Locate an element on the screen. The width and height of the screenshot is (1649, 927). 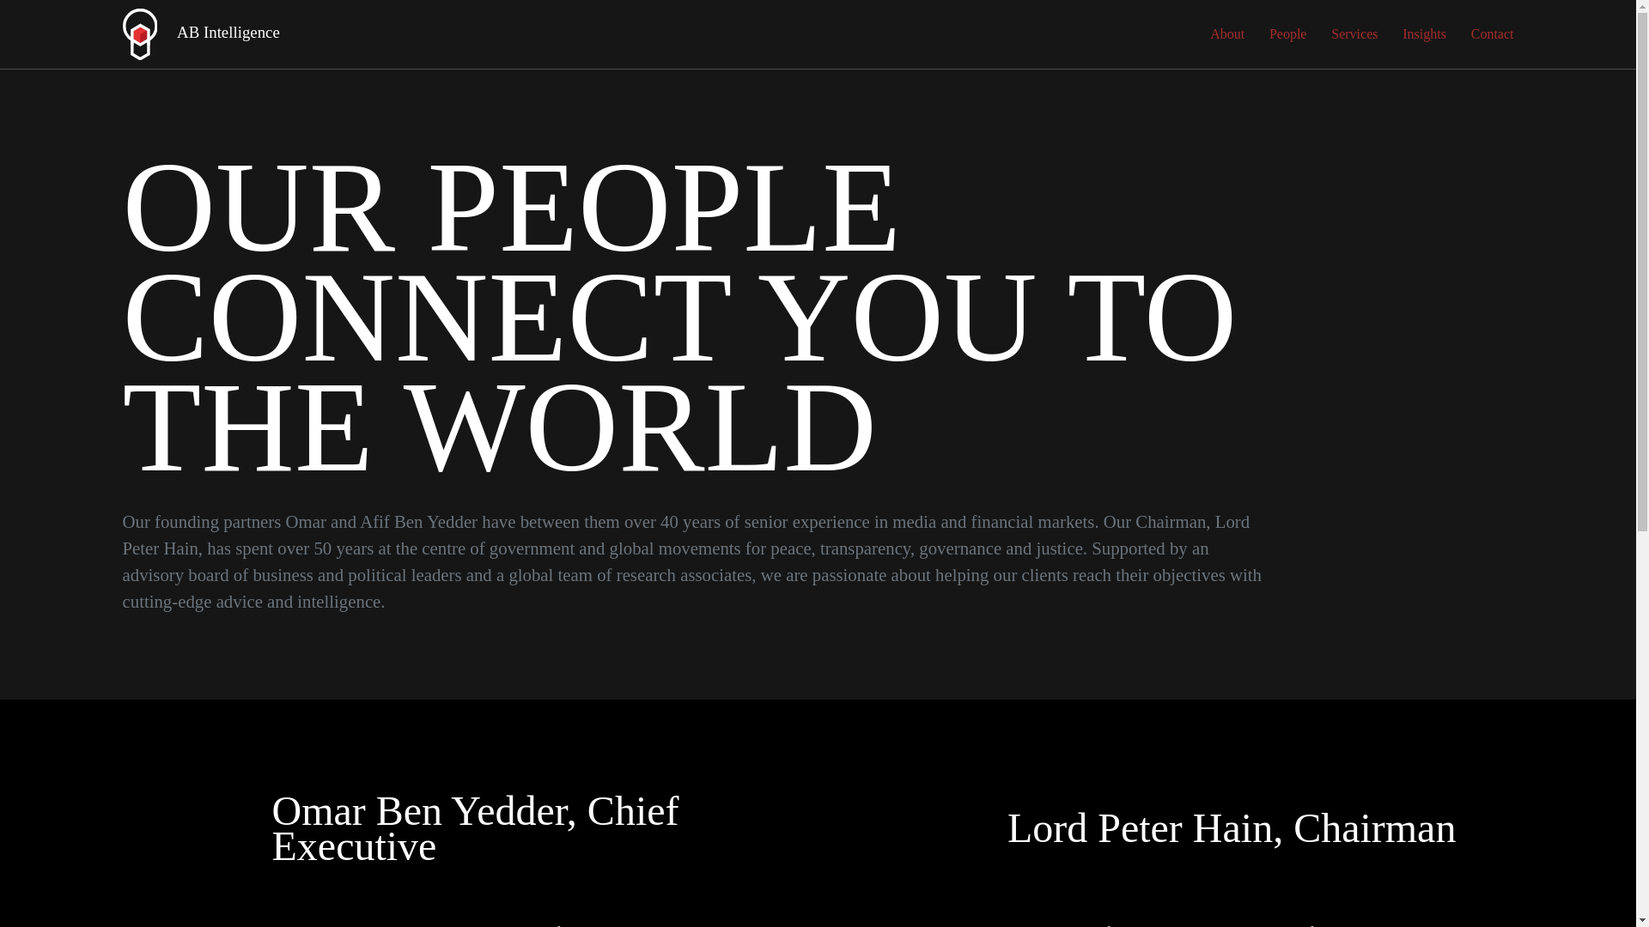
AB Intelligence is located at coordinates (200, 34).